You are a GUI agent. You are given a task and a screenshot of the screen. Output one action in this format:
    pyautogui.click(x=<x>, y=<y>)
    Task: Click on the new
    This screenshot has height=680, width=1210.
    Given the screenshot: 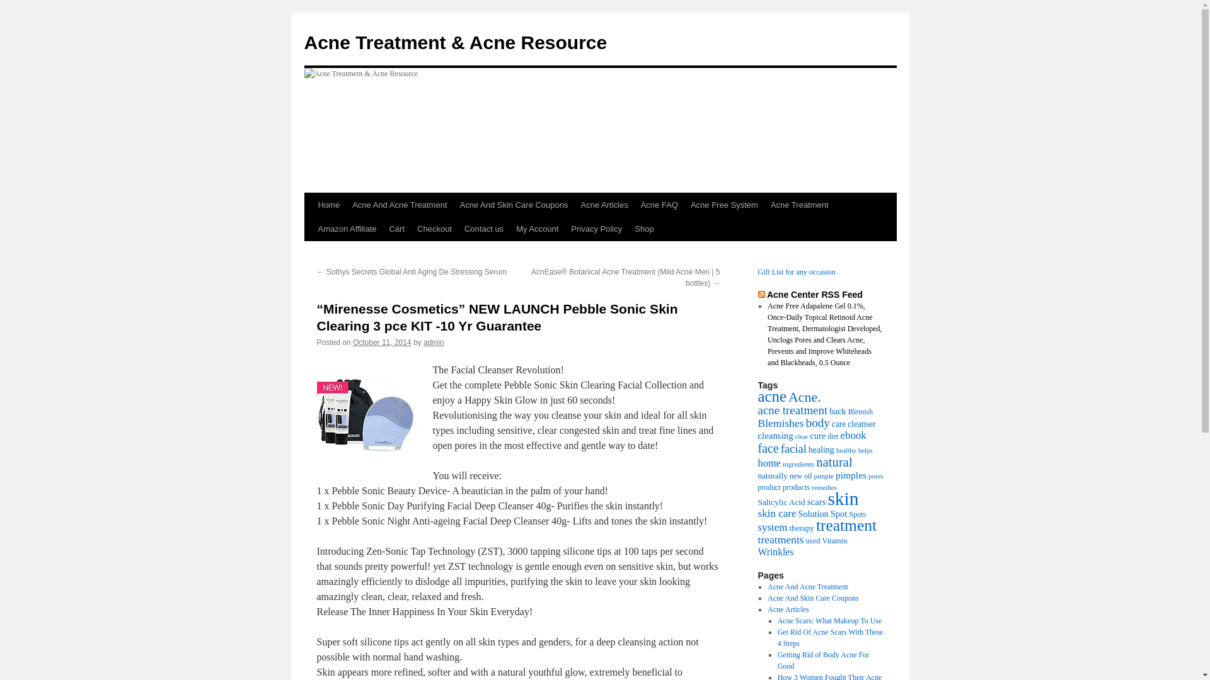 What is the action you would take?
    pyautogui.click(x=796, y=476)
    